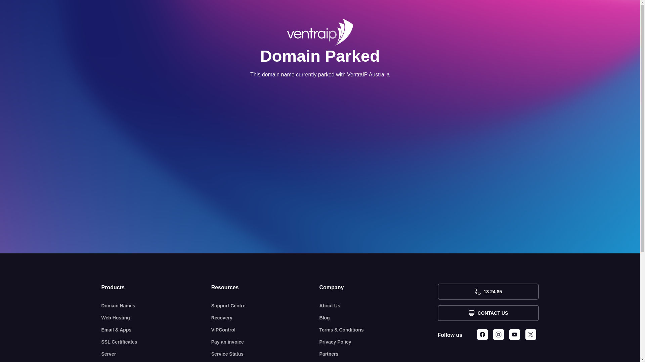 The height and width of the screenshot is (362, 645). Describe the element at coordinates (157, 342) in the screenshot. I see `SSL Certificates` at that location.